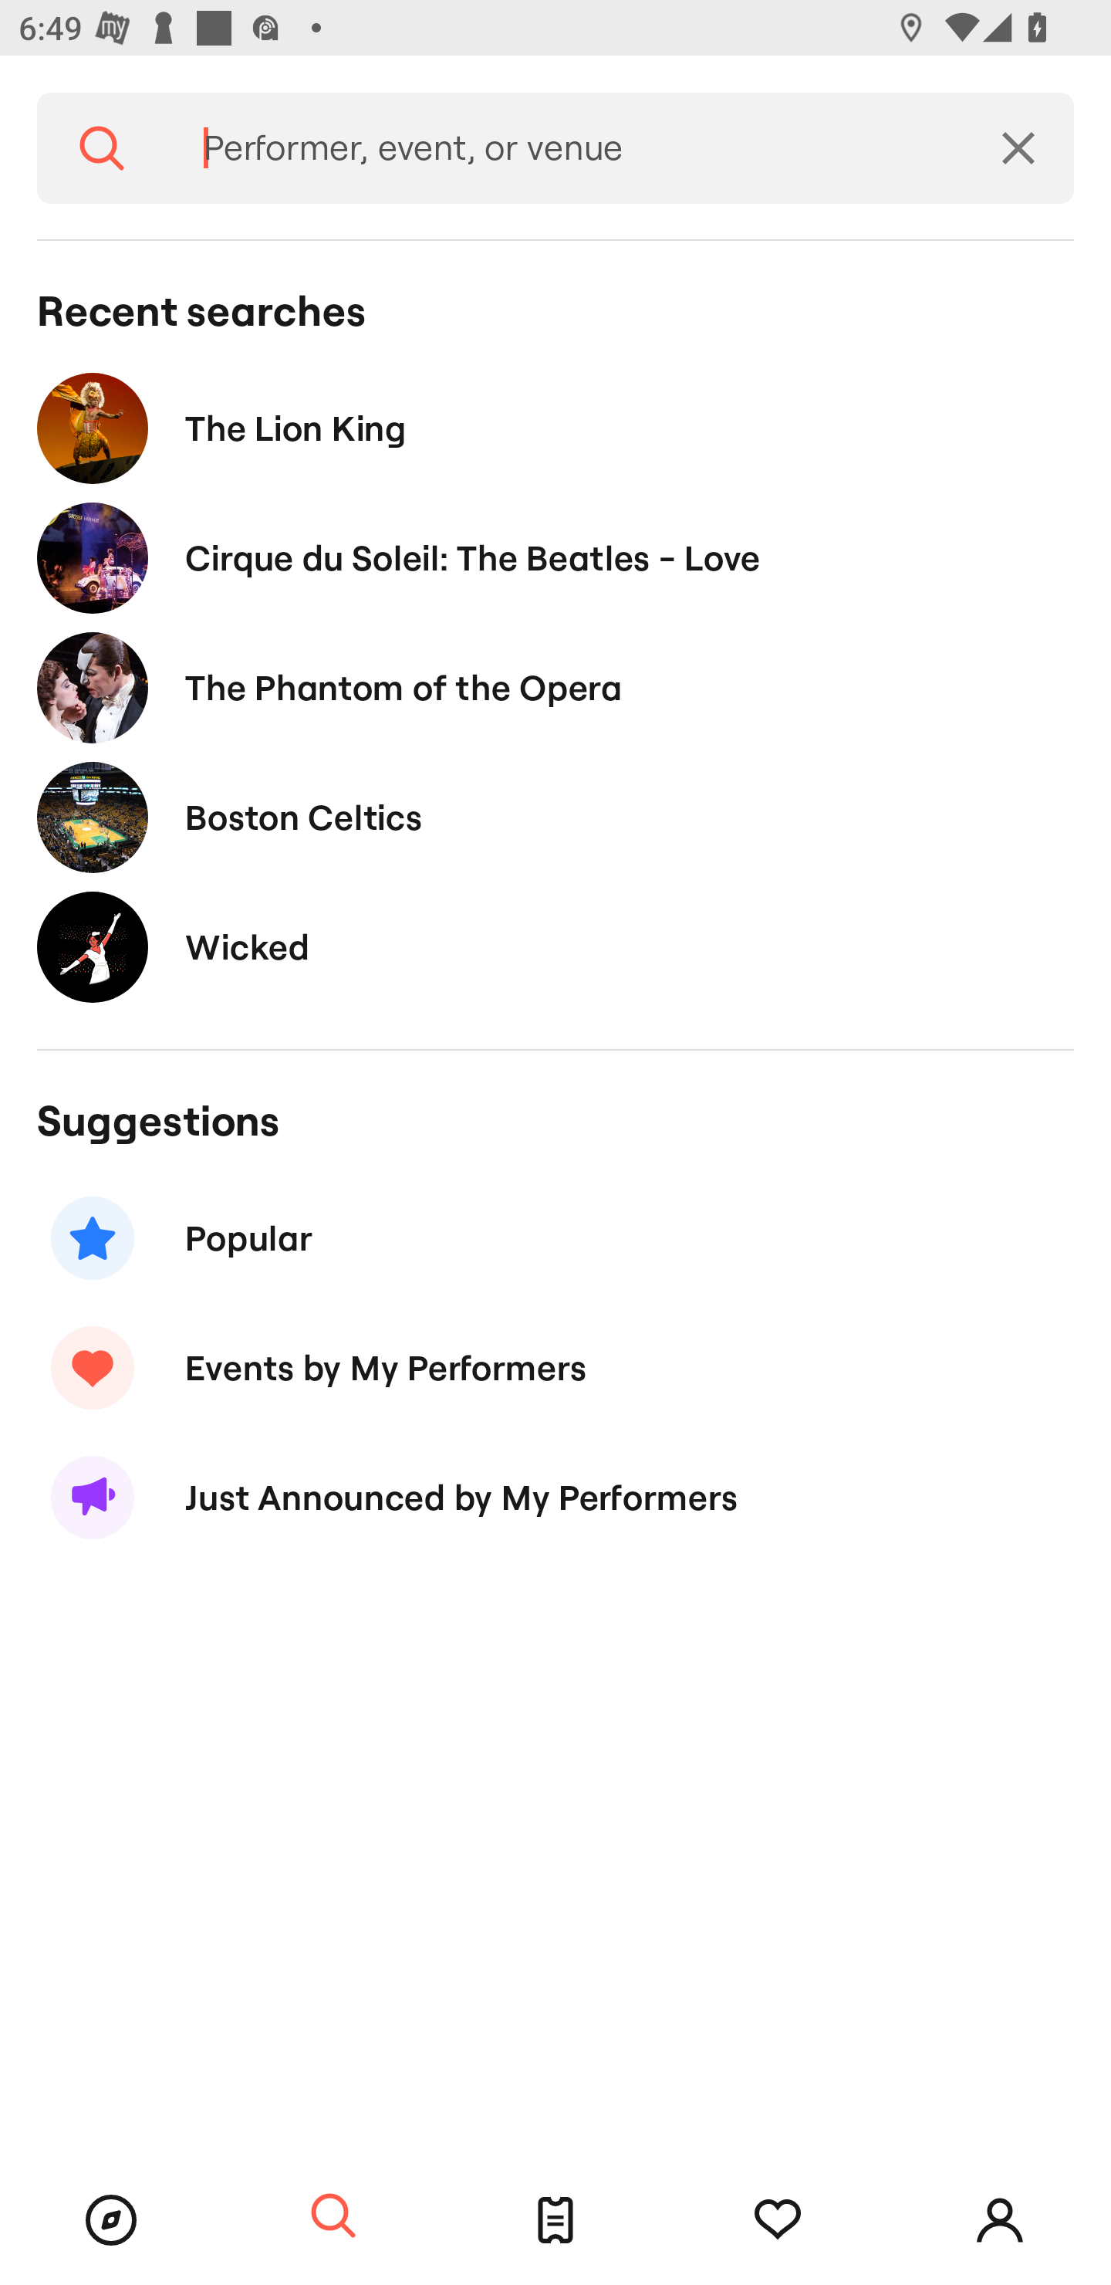 This screenshot has height=2285, width=1111. What do you see at coordinates (555, 1367) in the screenshot?
I see `Events by My Performers` at bounding box center [555, 1367].